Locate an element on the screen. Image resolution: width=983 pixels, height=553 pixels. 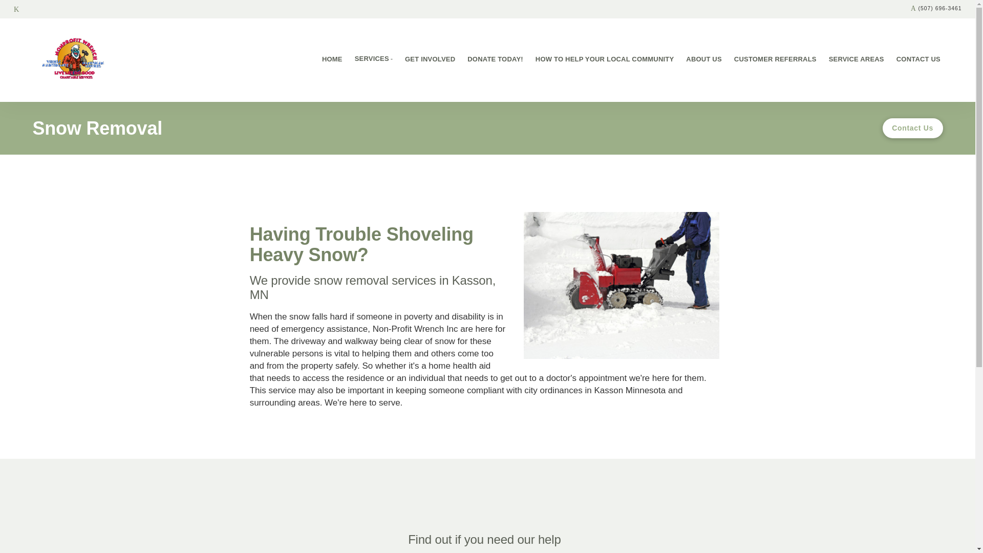
Facebook is located at coordinates (16, 9).